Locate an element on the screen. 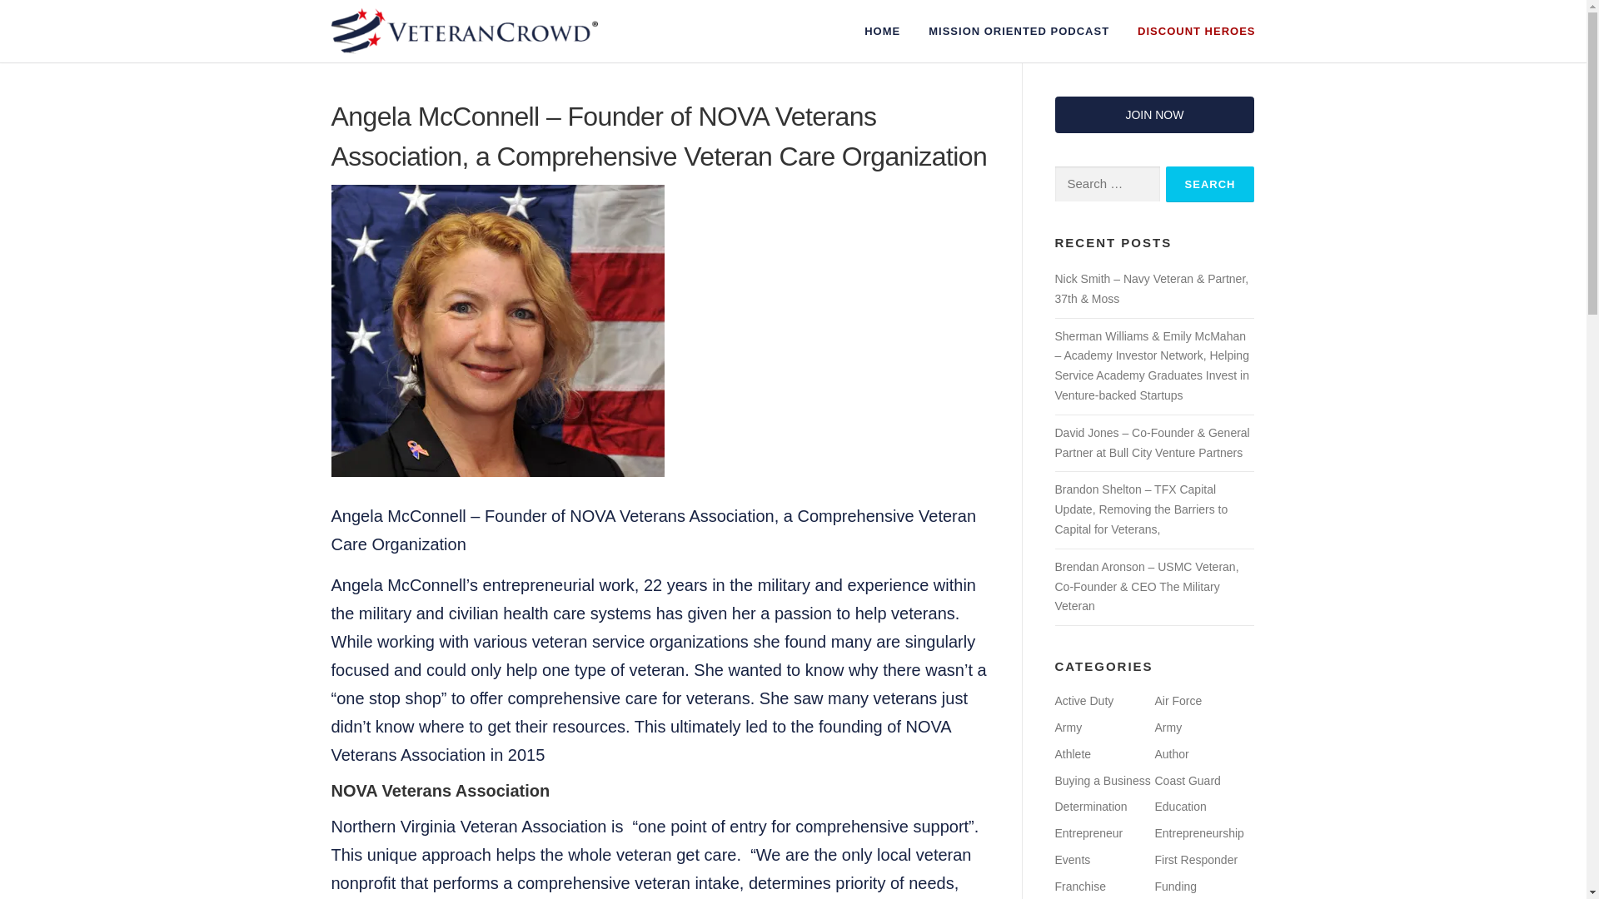  Funding is located at coordinates (1175, 887).